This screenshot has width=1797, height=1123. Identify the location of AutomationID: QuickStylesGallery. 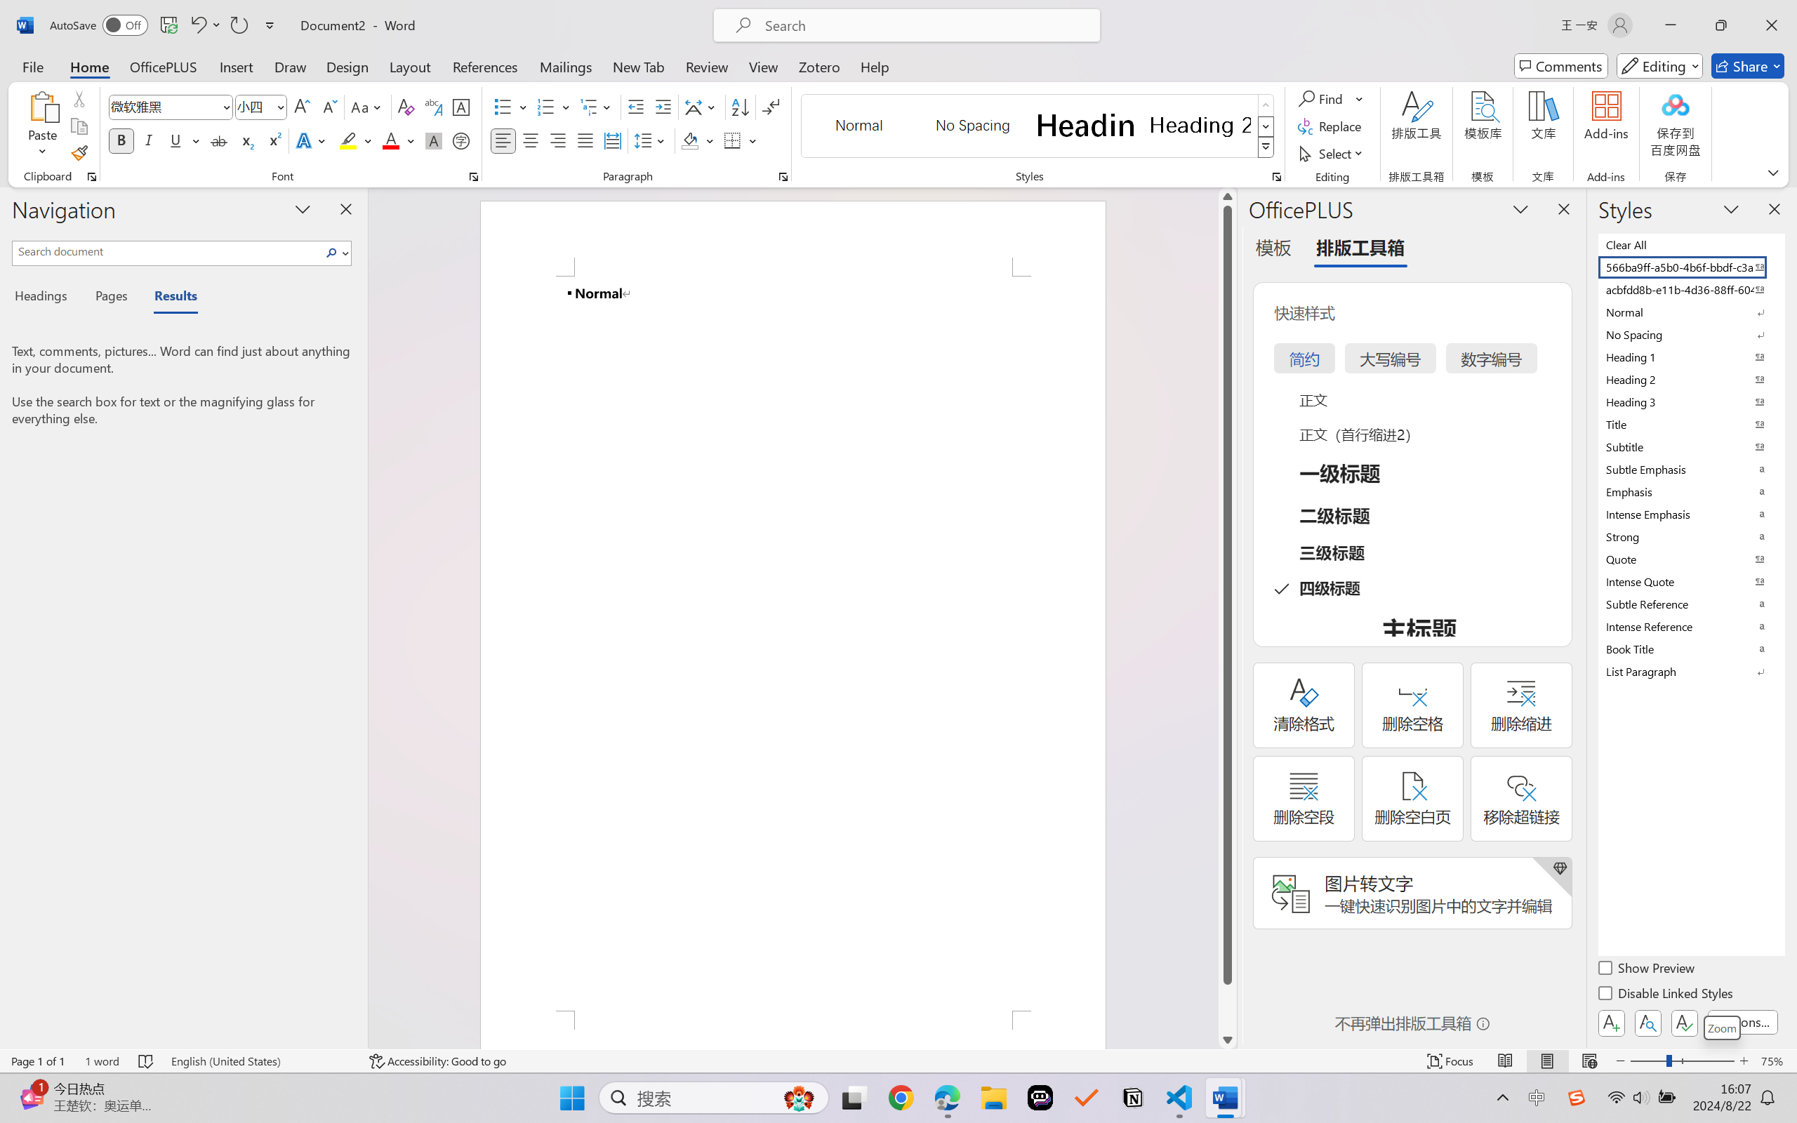
(1039, 126).